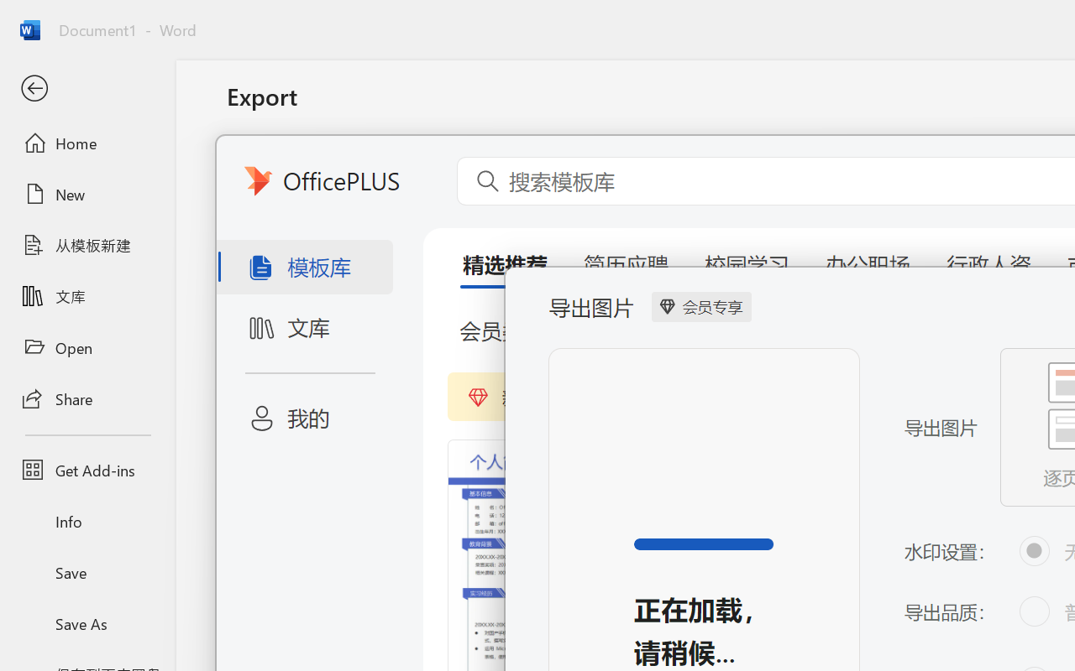 The height and width of the screenshot is (671, 1075). Describe the element at coordinates (87, 194) in the screenshot. I see `New` at that location.